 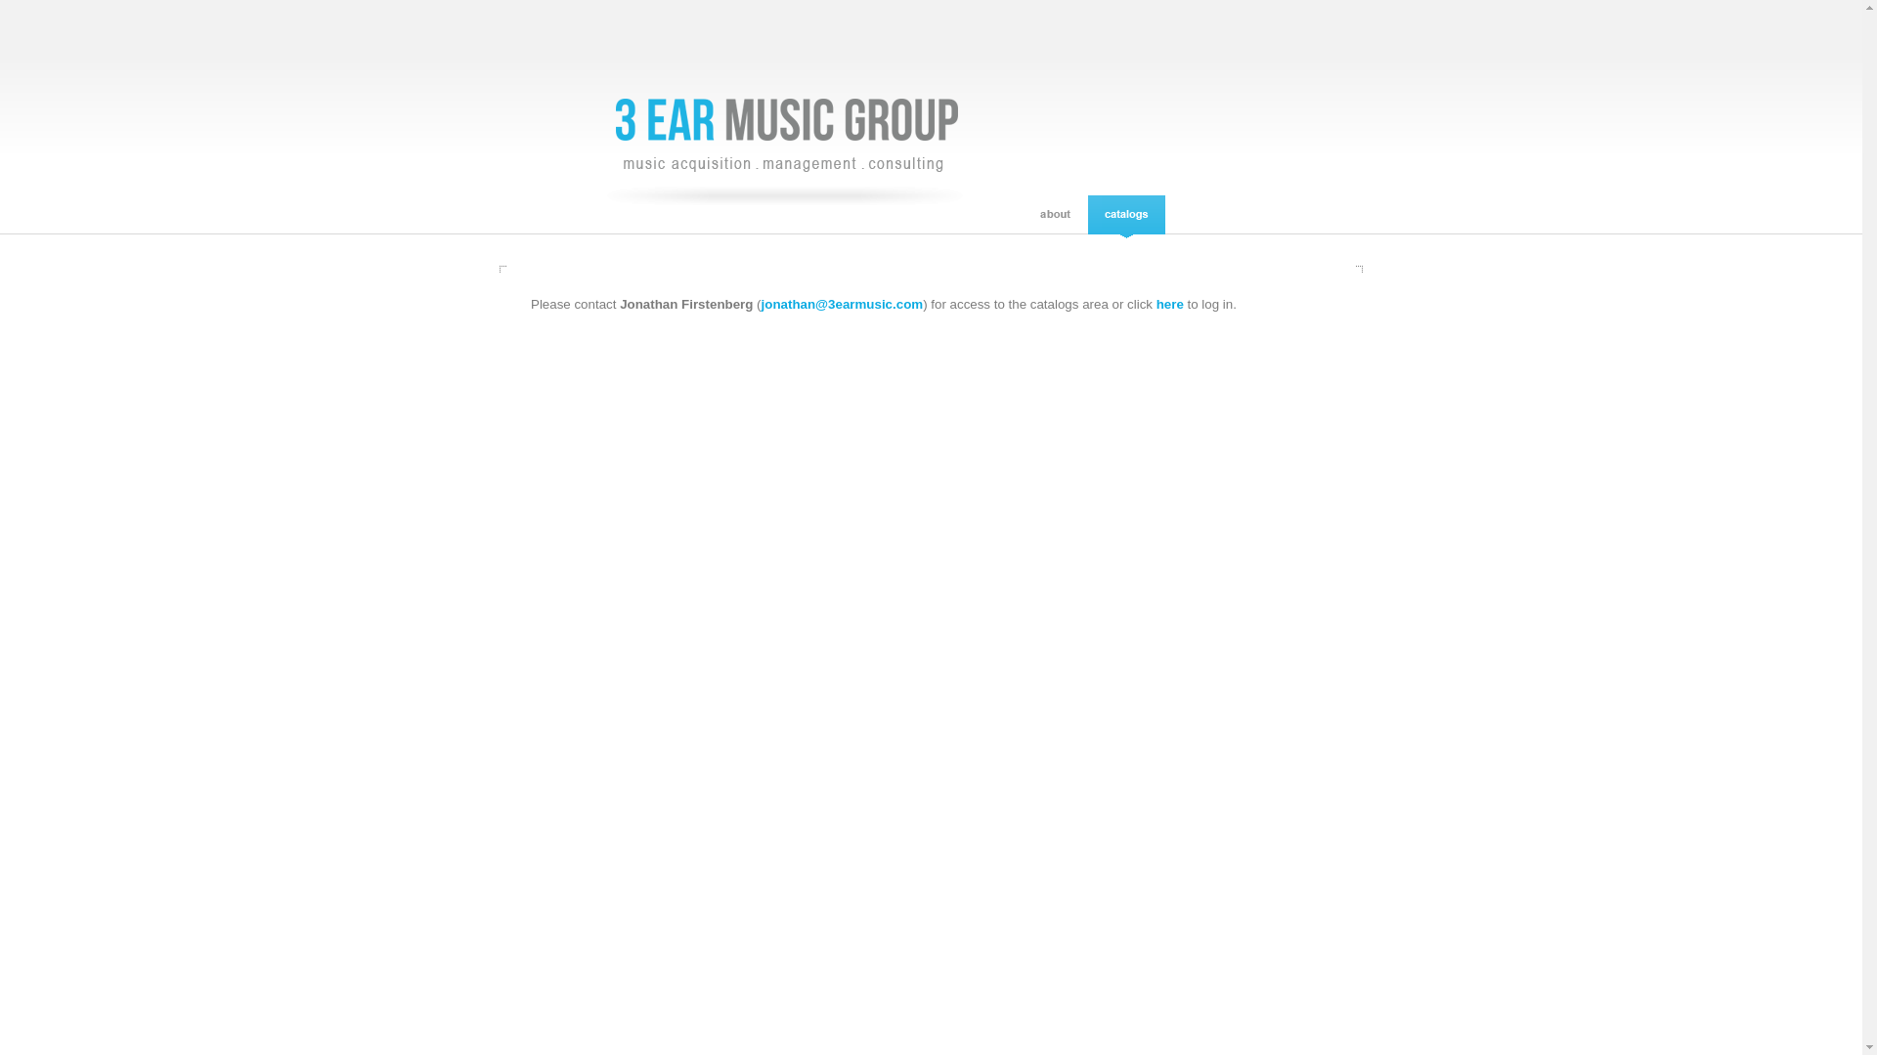 What do you see at coordinates (1202, 215) in the screenshot?
I see `Contact 3 Ear Music Group` at bounding box center [1202, 215].